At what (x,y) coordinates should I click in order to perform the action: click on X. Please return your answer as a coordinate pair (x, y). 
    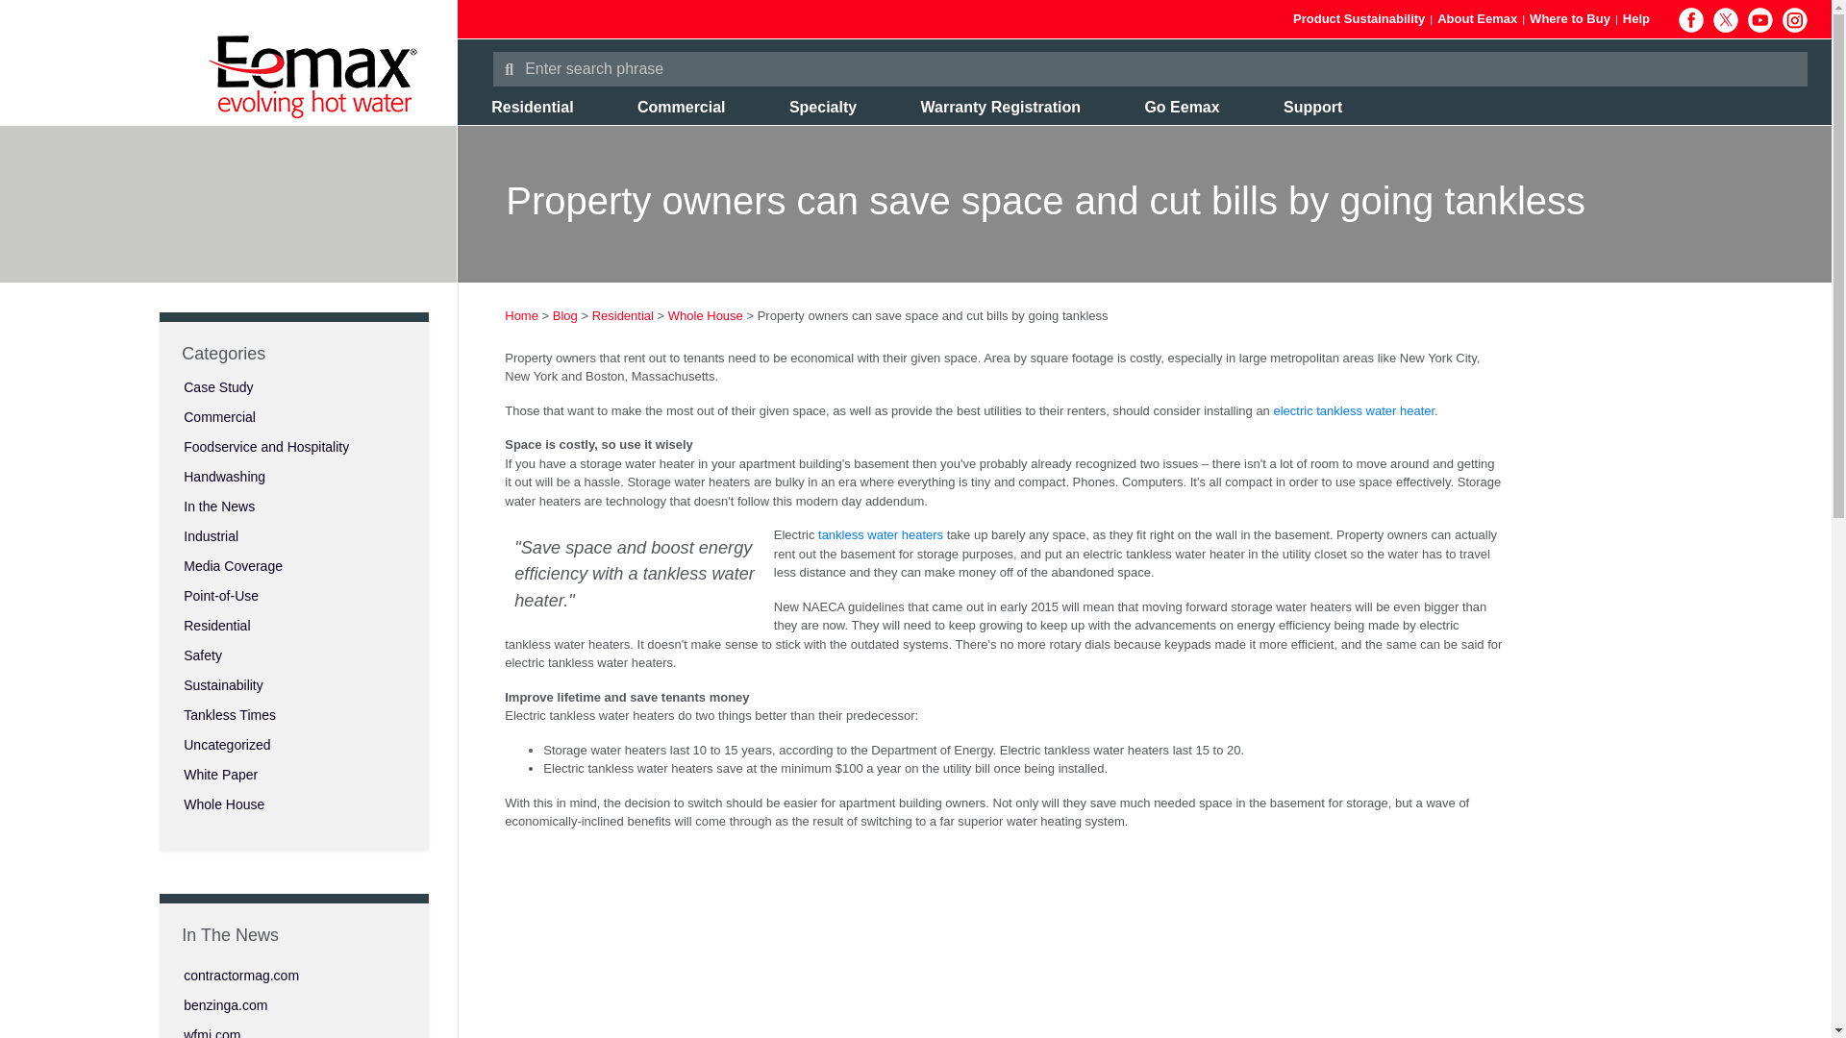
    Looking at the image, I should click on (1725, 19).